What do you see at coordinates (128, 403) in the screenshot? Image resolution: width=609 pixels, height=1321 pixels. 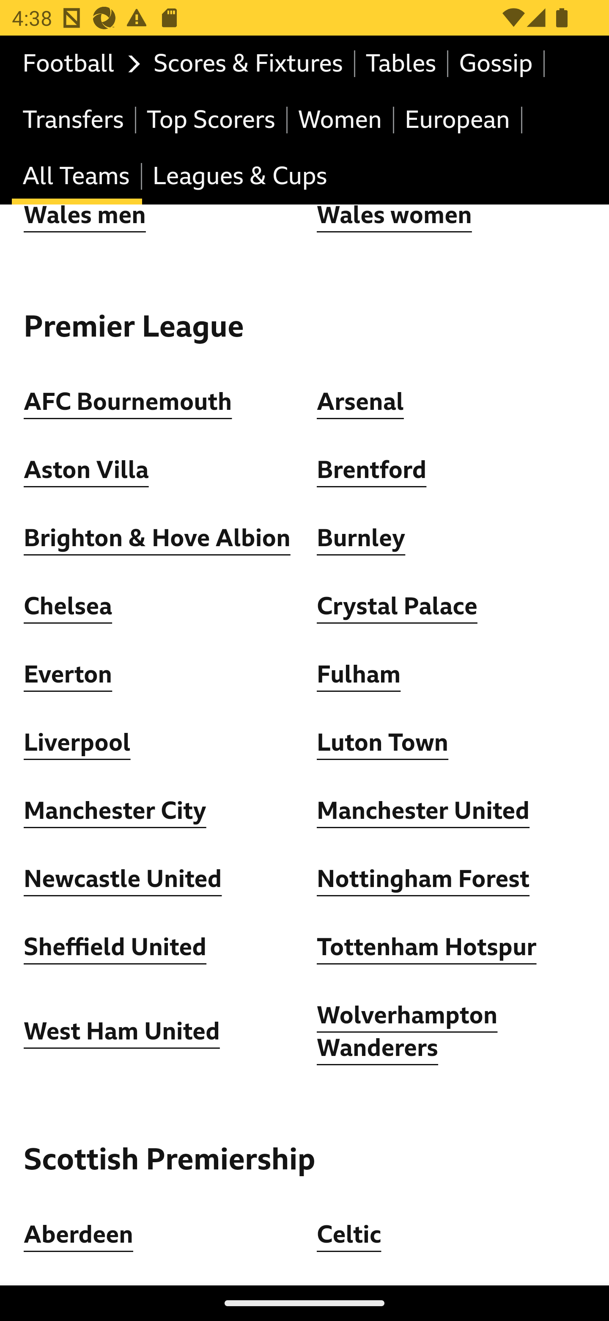 I see `AFC Bournemouth` at bounding box center [128, 403].